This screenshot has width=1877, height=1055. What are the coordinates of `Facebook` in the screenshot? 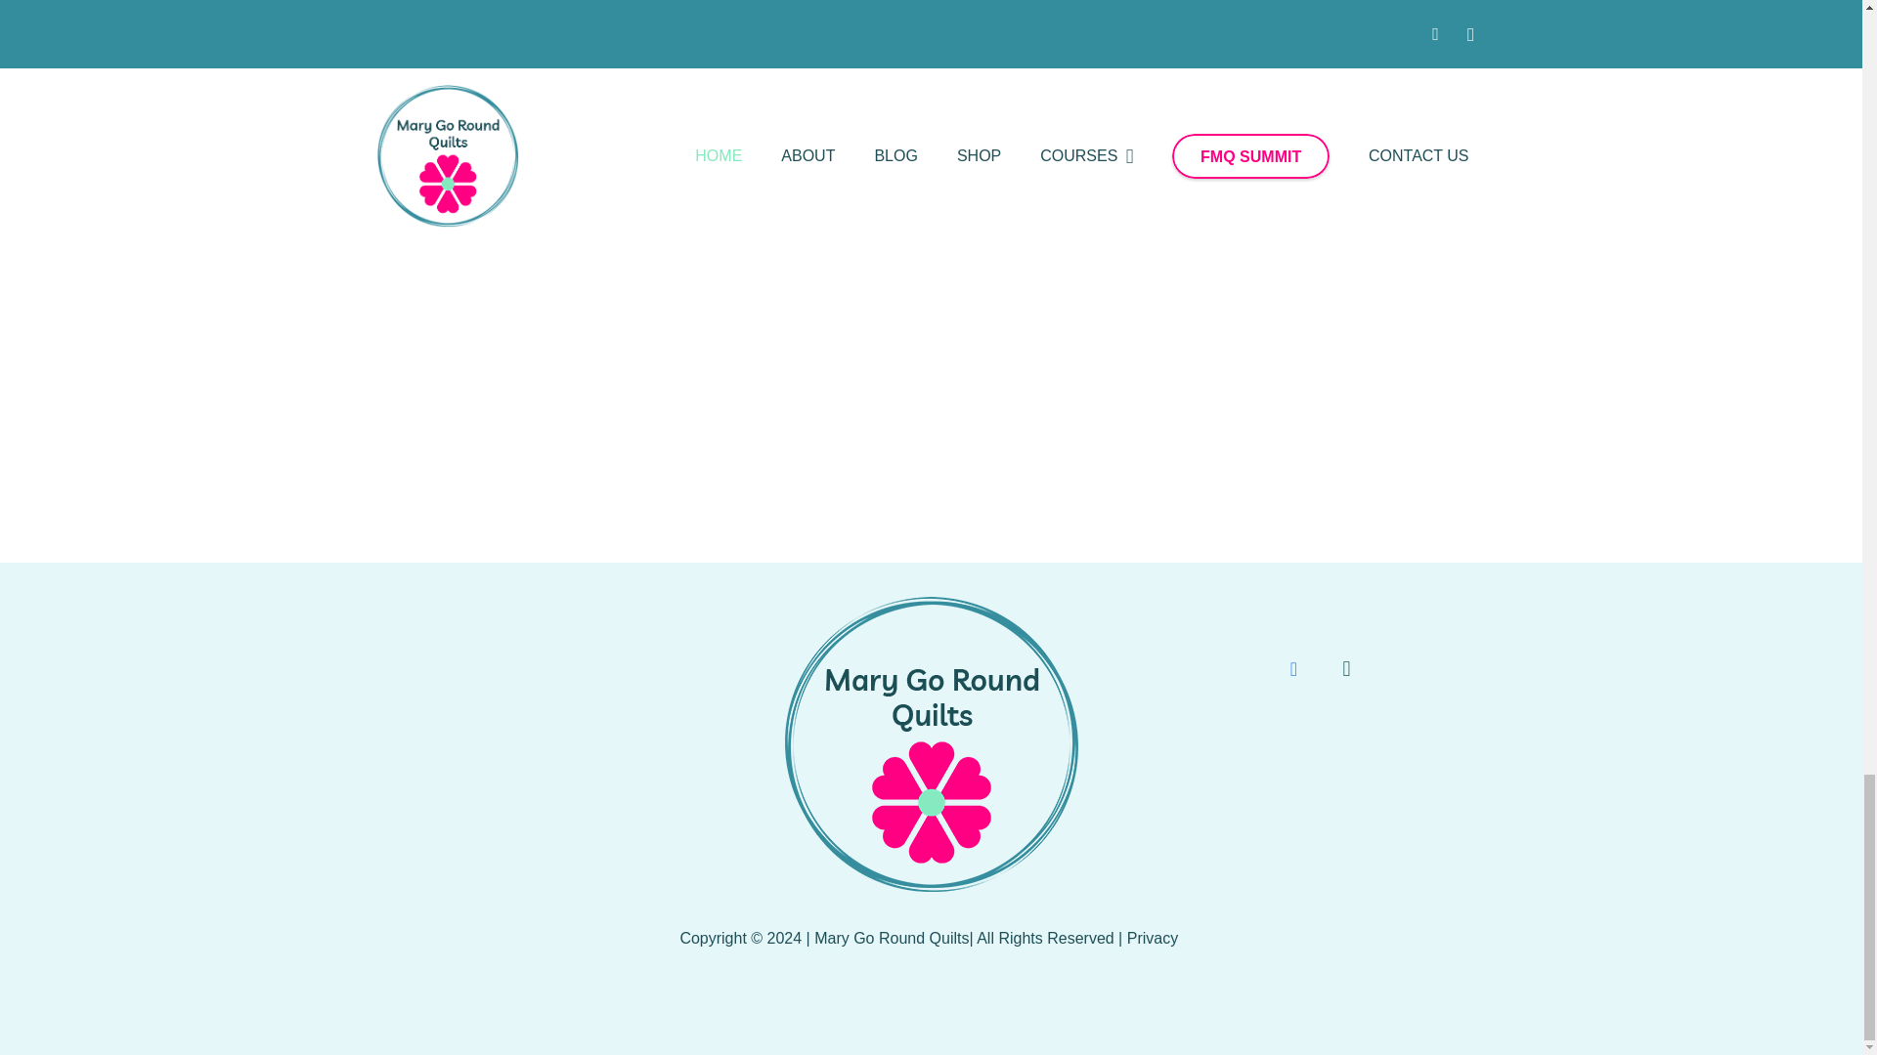 It's located at (1292, 668).